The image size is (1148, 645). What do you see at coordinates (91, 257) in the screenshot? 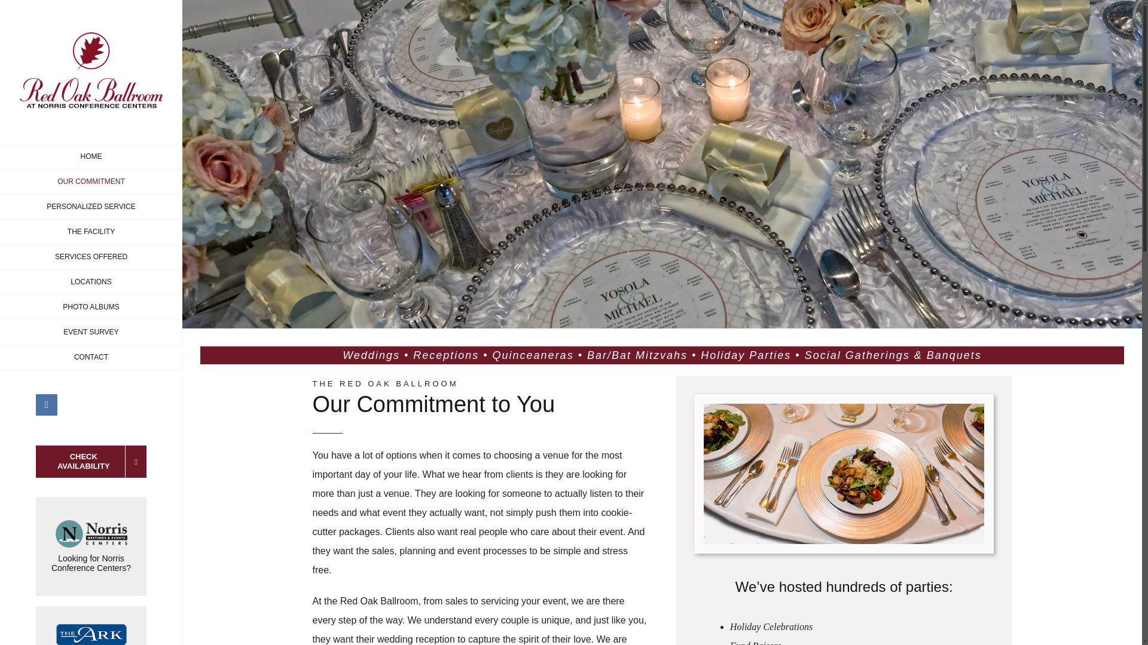
I see `SERVICES OFFERED` at bounding box center [91, 257].